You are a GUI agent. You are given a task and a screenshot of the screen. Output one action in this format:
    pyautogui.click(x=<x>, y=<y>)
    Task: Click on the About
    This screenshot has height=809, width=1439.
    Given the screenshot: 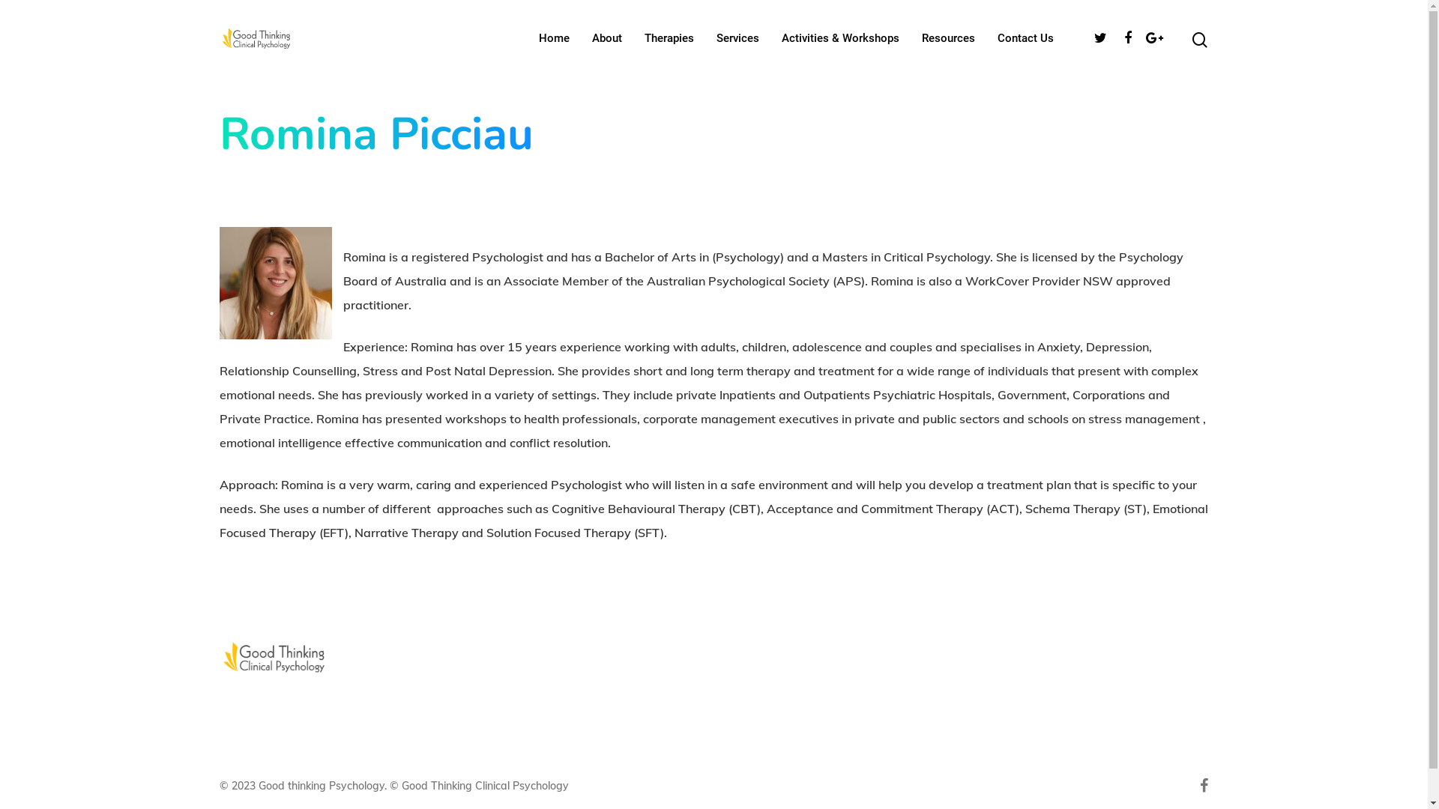 What is the action you would take?
    pyautogui.click(x=607, y=37)
    